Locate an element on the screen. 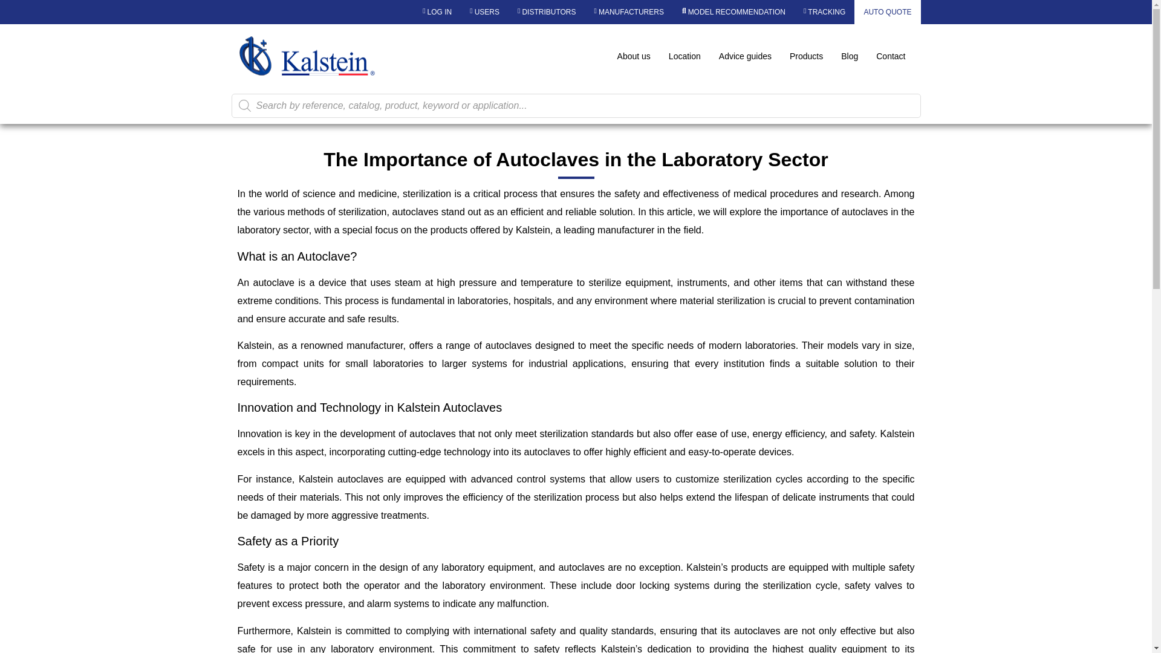 Image resolution: width=1161 pixels, height=653 pixels. AUTO QUOTE is located at coordinates (888, 12).